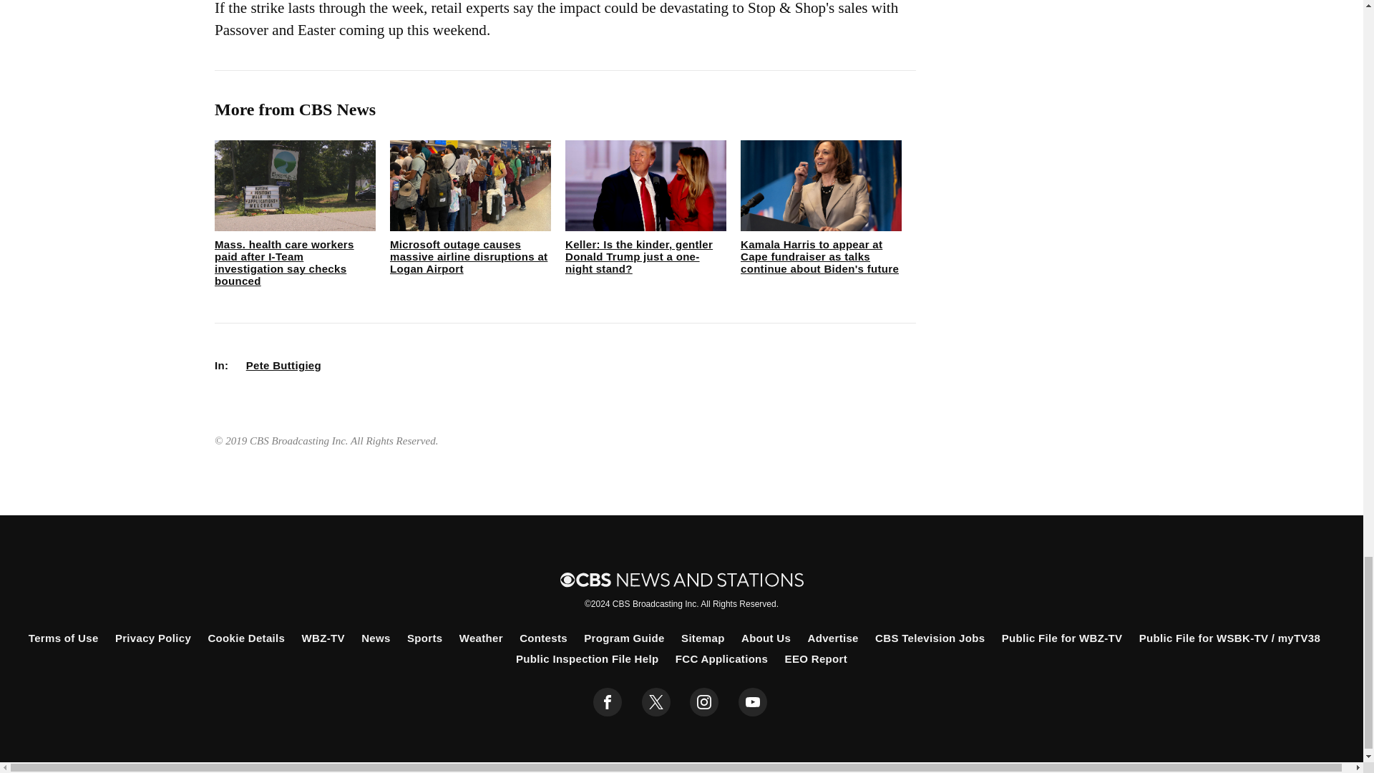  I want to click on facebook, so click(608, 702).